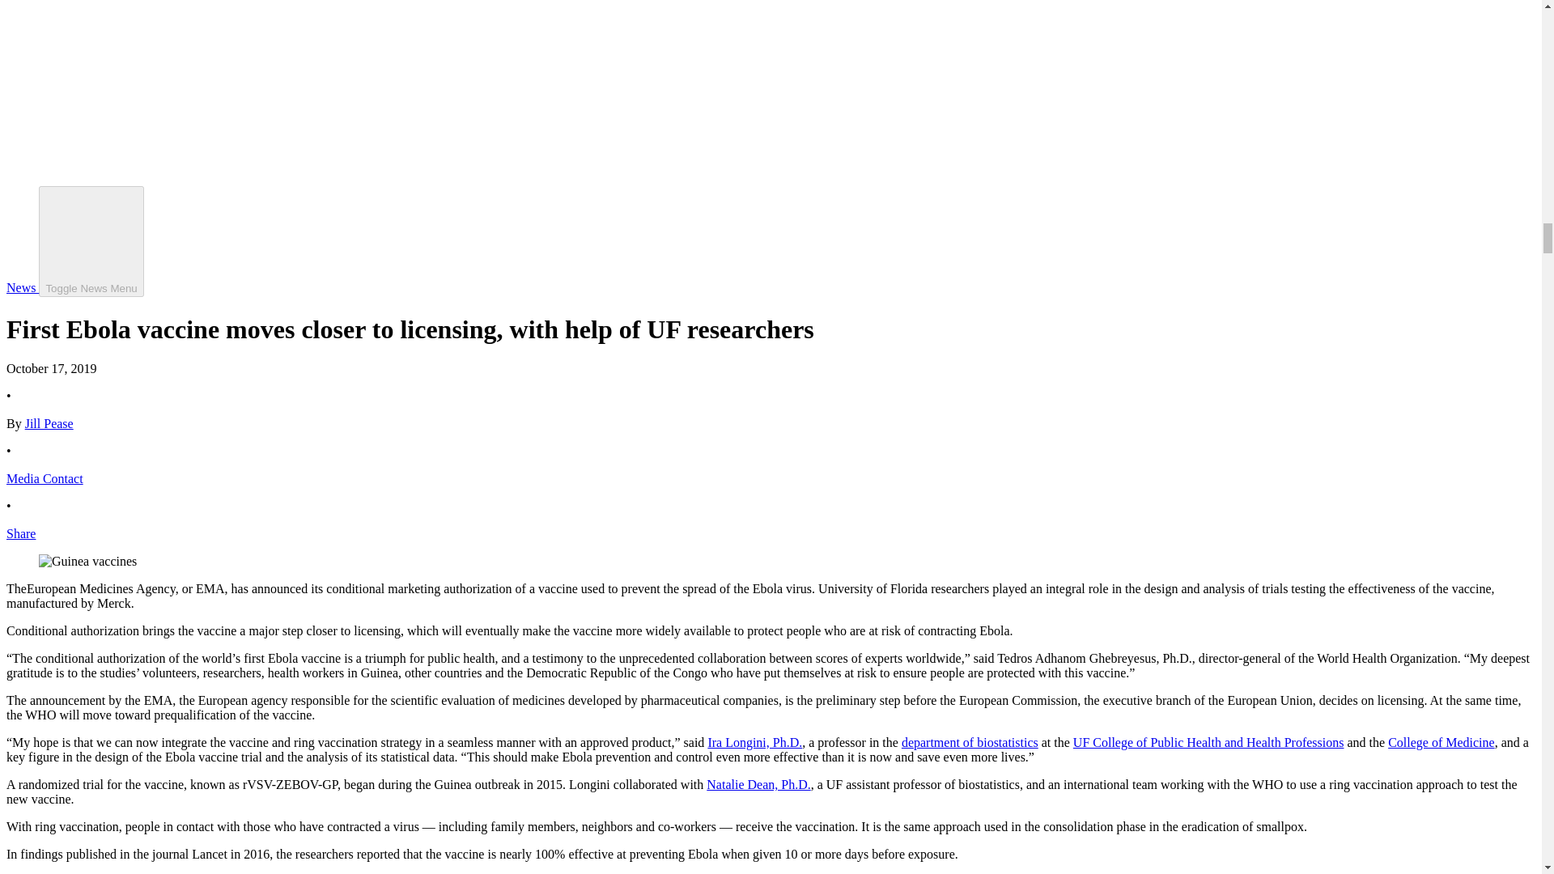  Describe the element at coordinates (45, 479) in the screenshot. I see `Media Contact` at that location.